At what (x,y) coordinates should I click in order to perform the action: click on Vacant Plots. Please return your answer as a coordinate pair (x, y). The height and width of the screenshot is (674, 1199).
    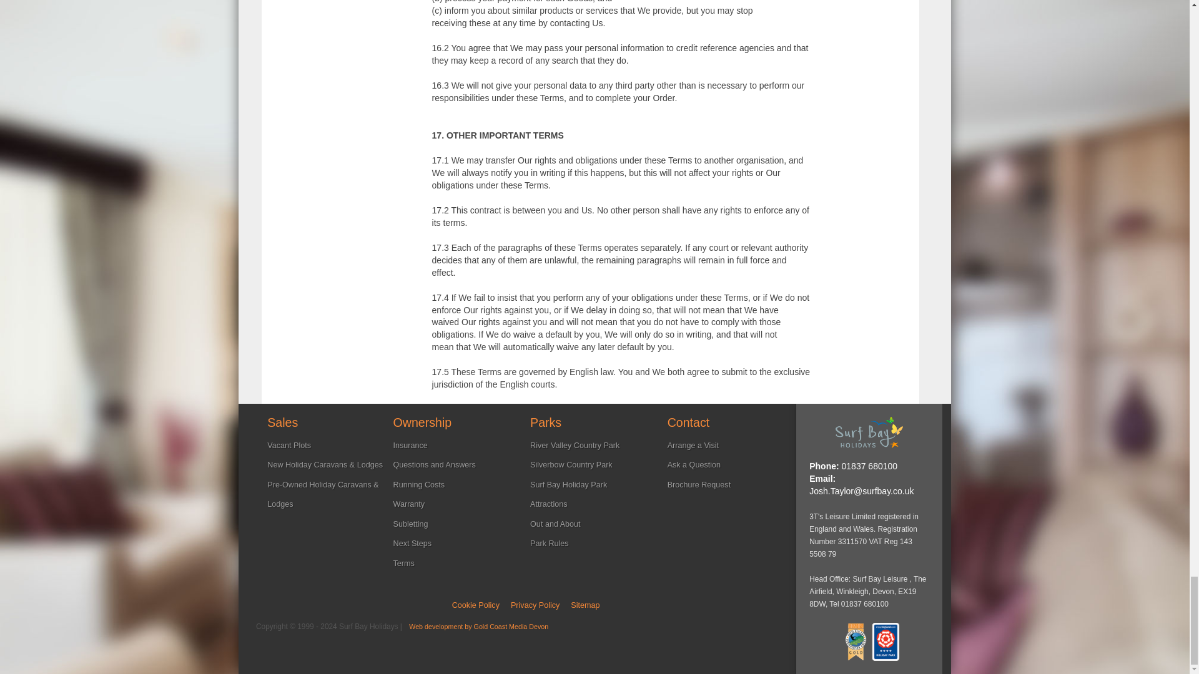
    Looking at the image, I should click on (289, 446).